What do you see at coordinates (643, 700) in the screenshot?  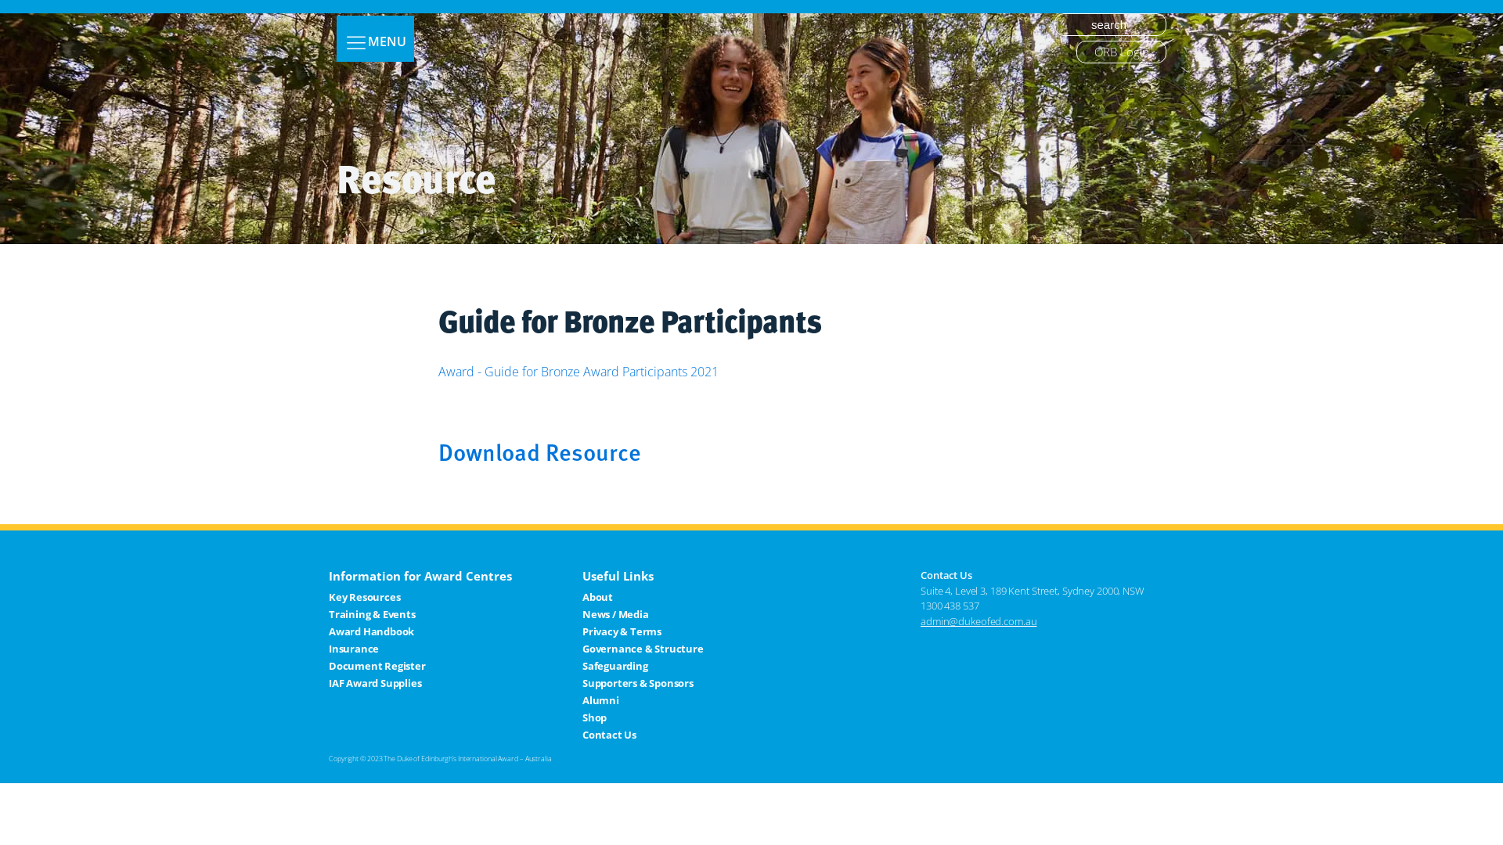 I see `Alumni` at bounding box center [643, 700].